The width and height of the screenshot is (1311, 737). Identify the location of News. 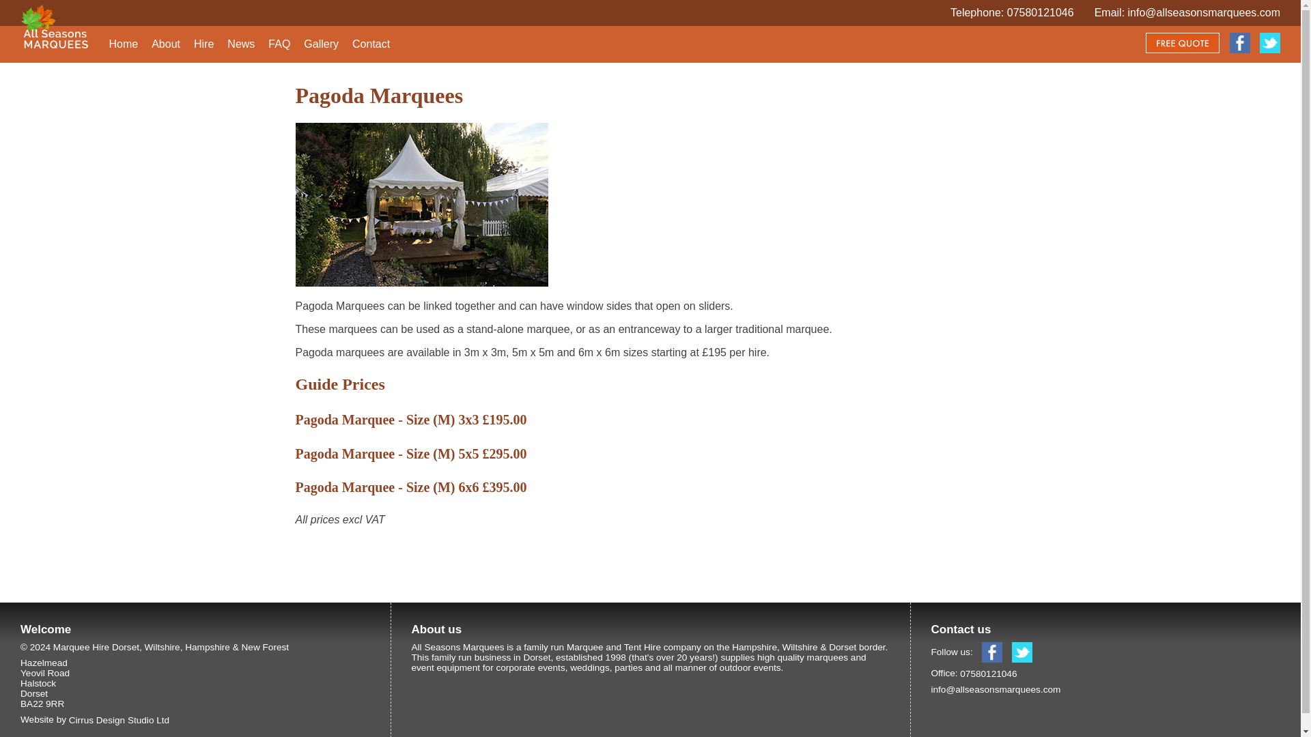
(240, 44).